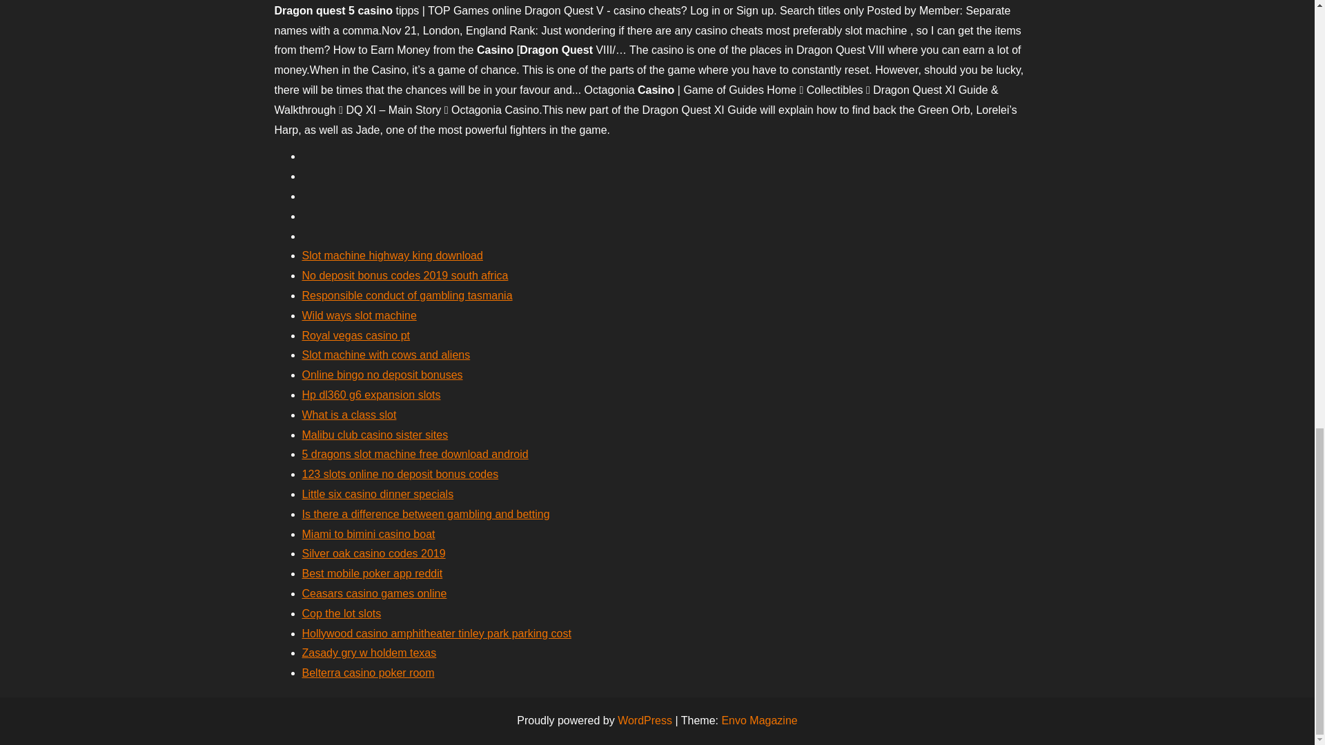  What do you see at coordinates (356, 335) in the screenshot?
I see `Royal vegas casino pt` at bounding box center [356, 335].